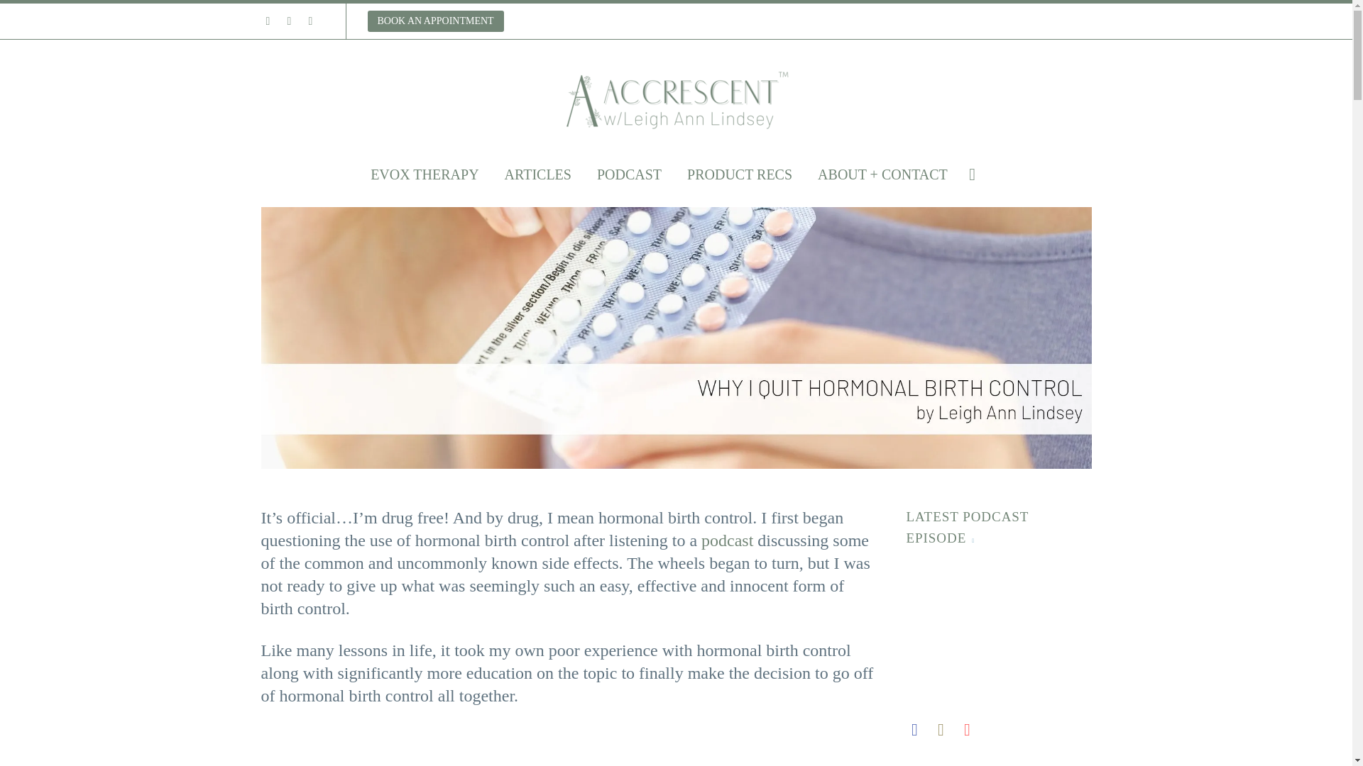  What do you see at coordinates (727, 540) in the screenshot?
I see `podcast` at bounding box center [727, 540].